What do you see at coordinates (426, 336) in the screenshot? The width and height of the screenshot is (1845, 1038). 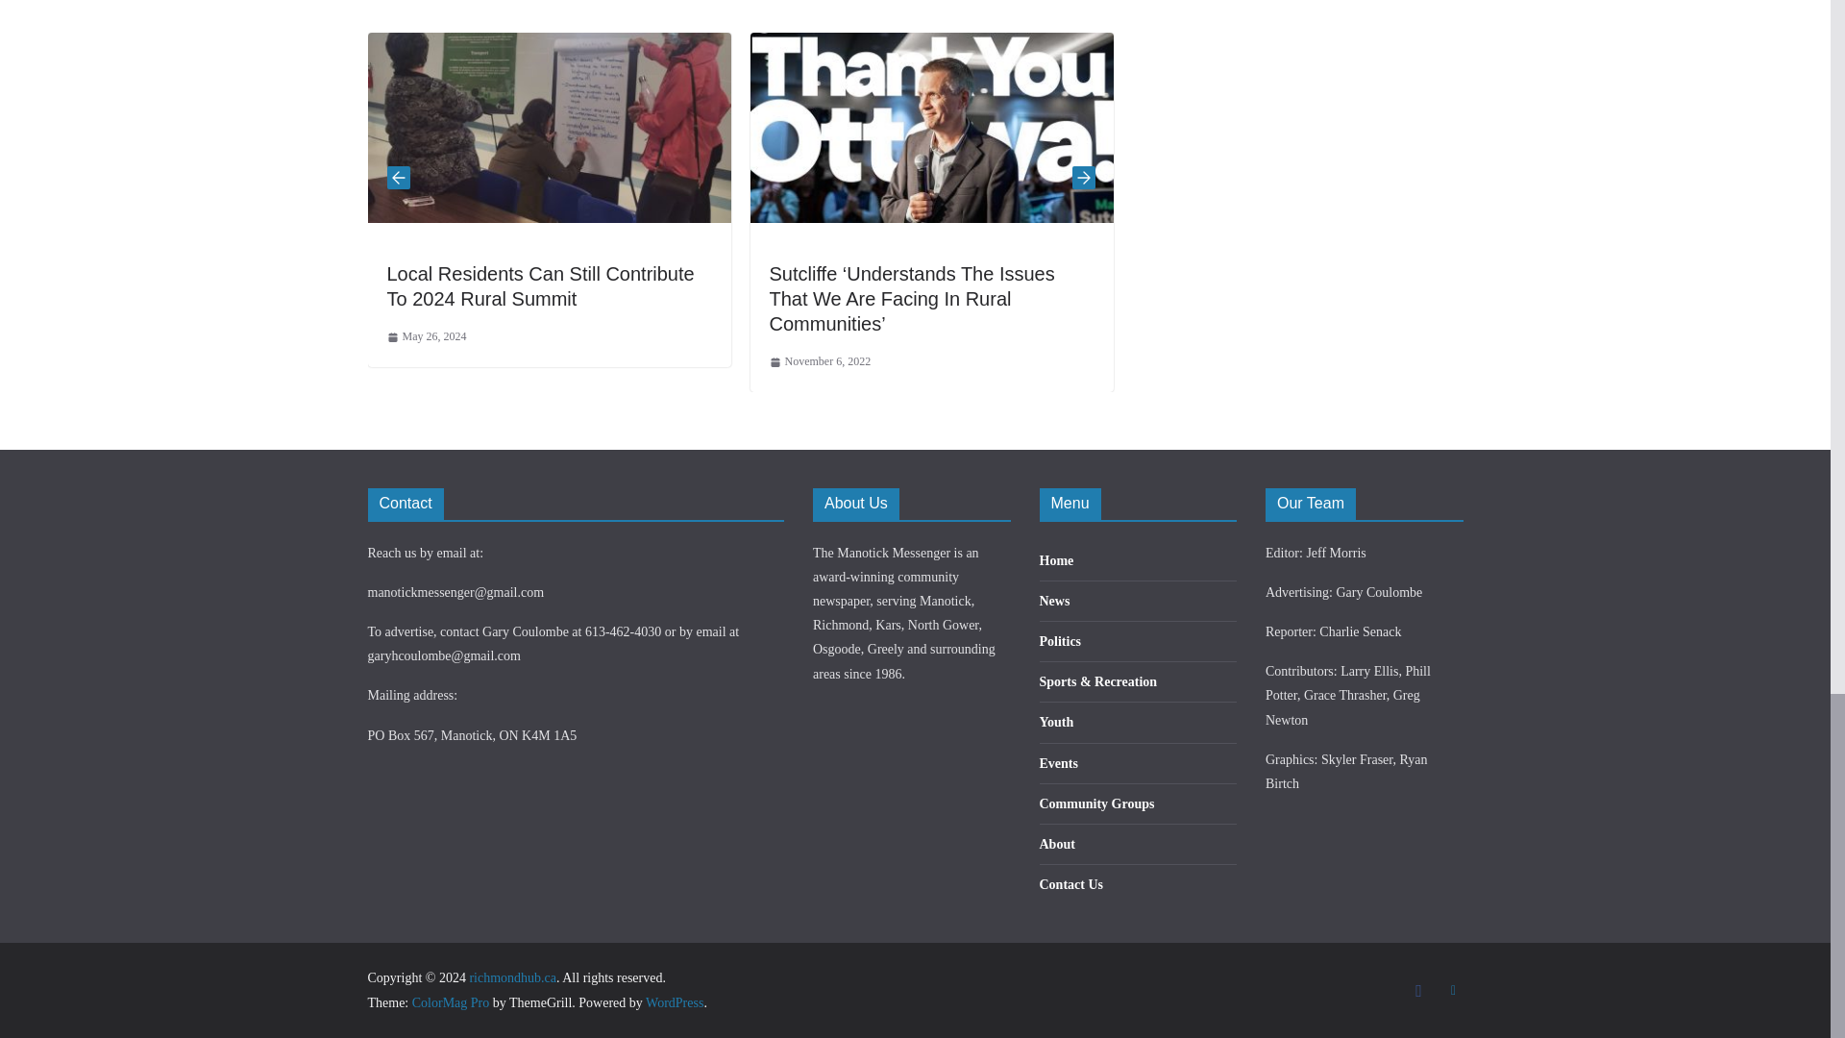 I see `May 26, 2024` at bounding box center [426, 336].